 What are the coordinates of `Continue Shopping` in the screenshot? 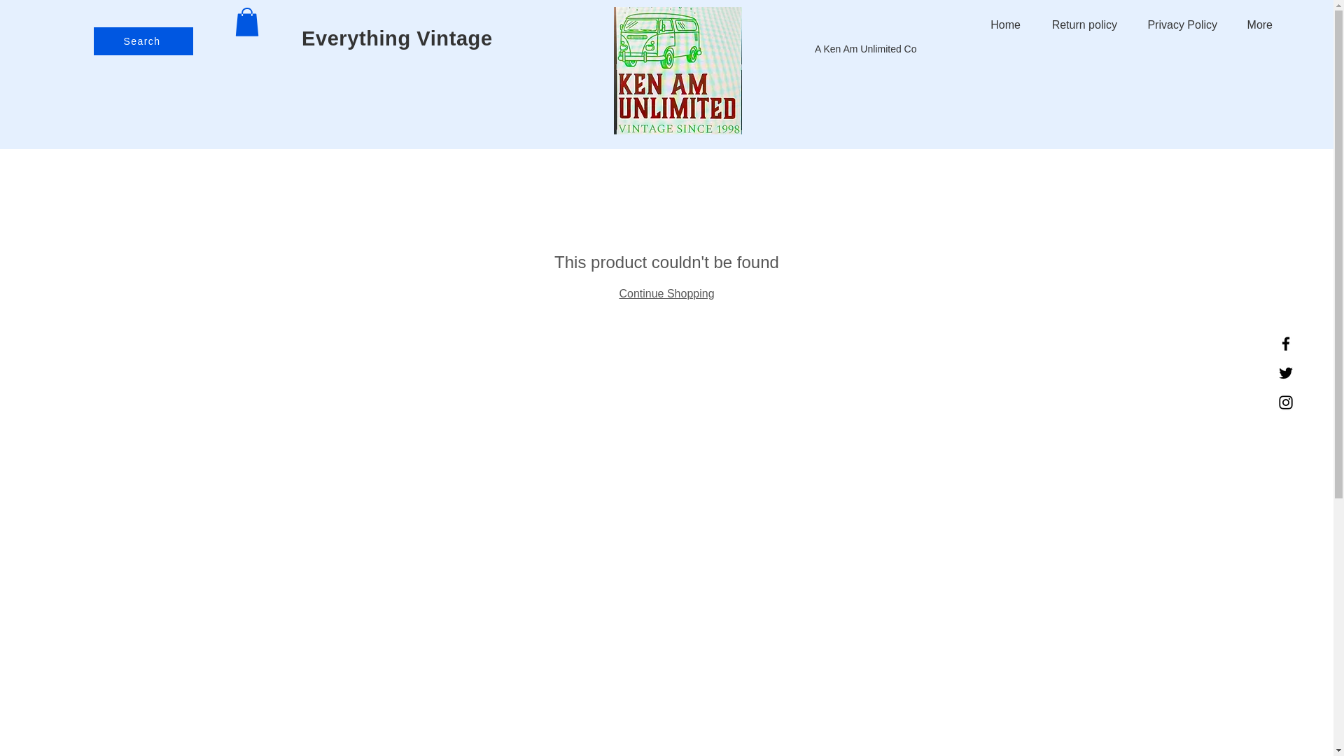 It's located at (666, 293).